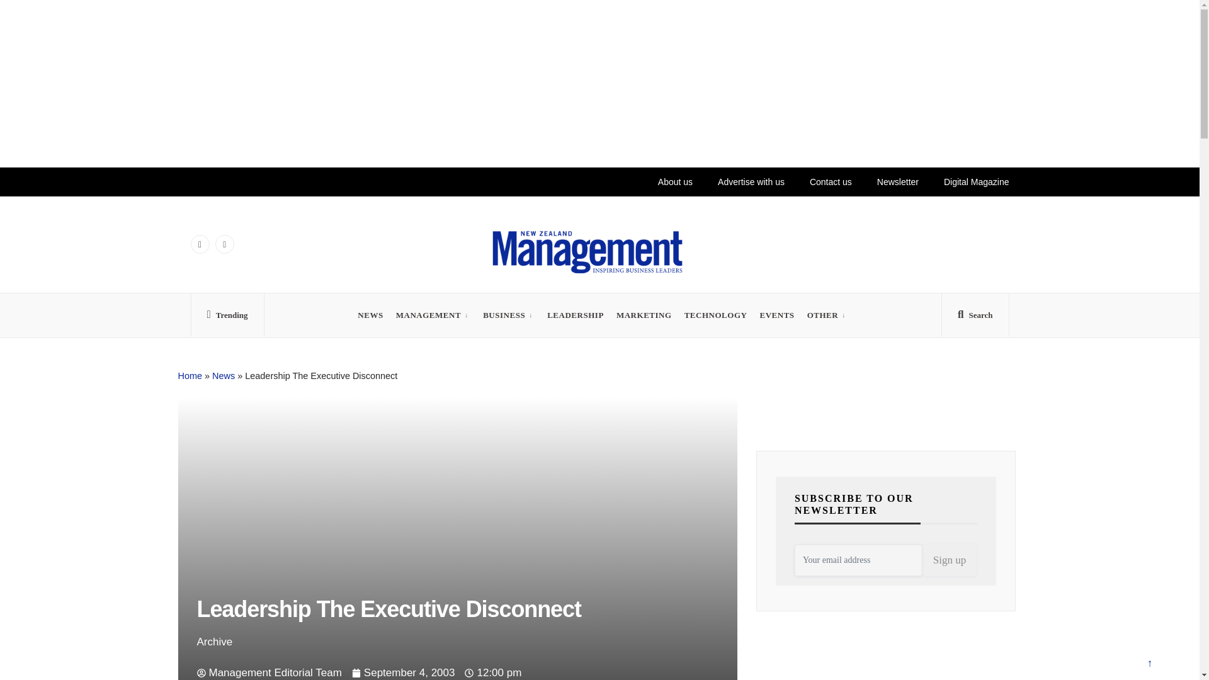  Describe the element at coordinates (675, 181) in the screenshot. I see `About us` at that location.